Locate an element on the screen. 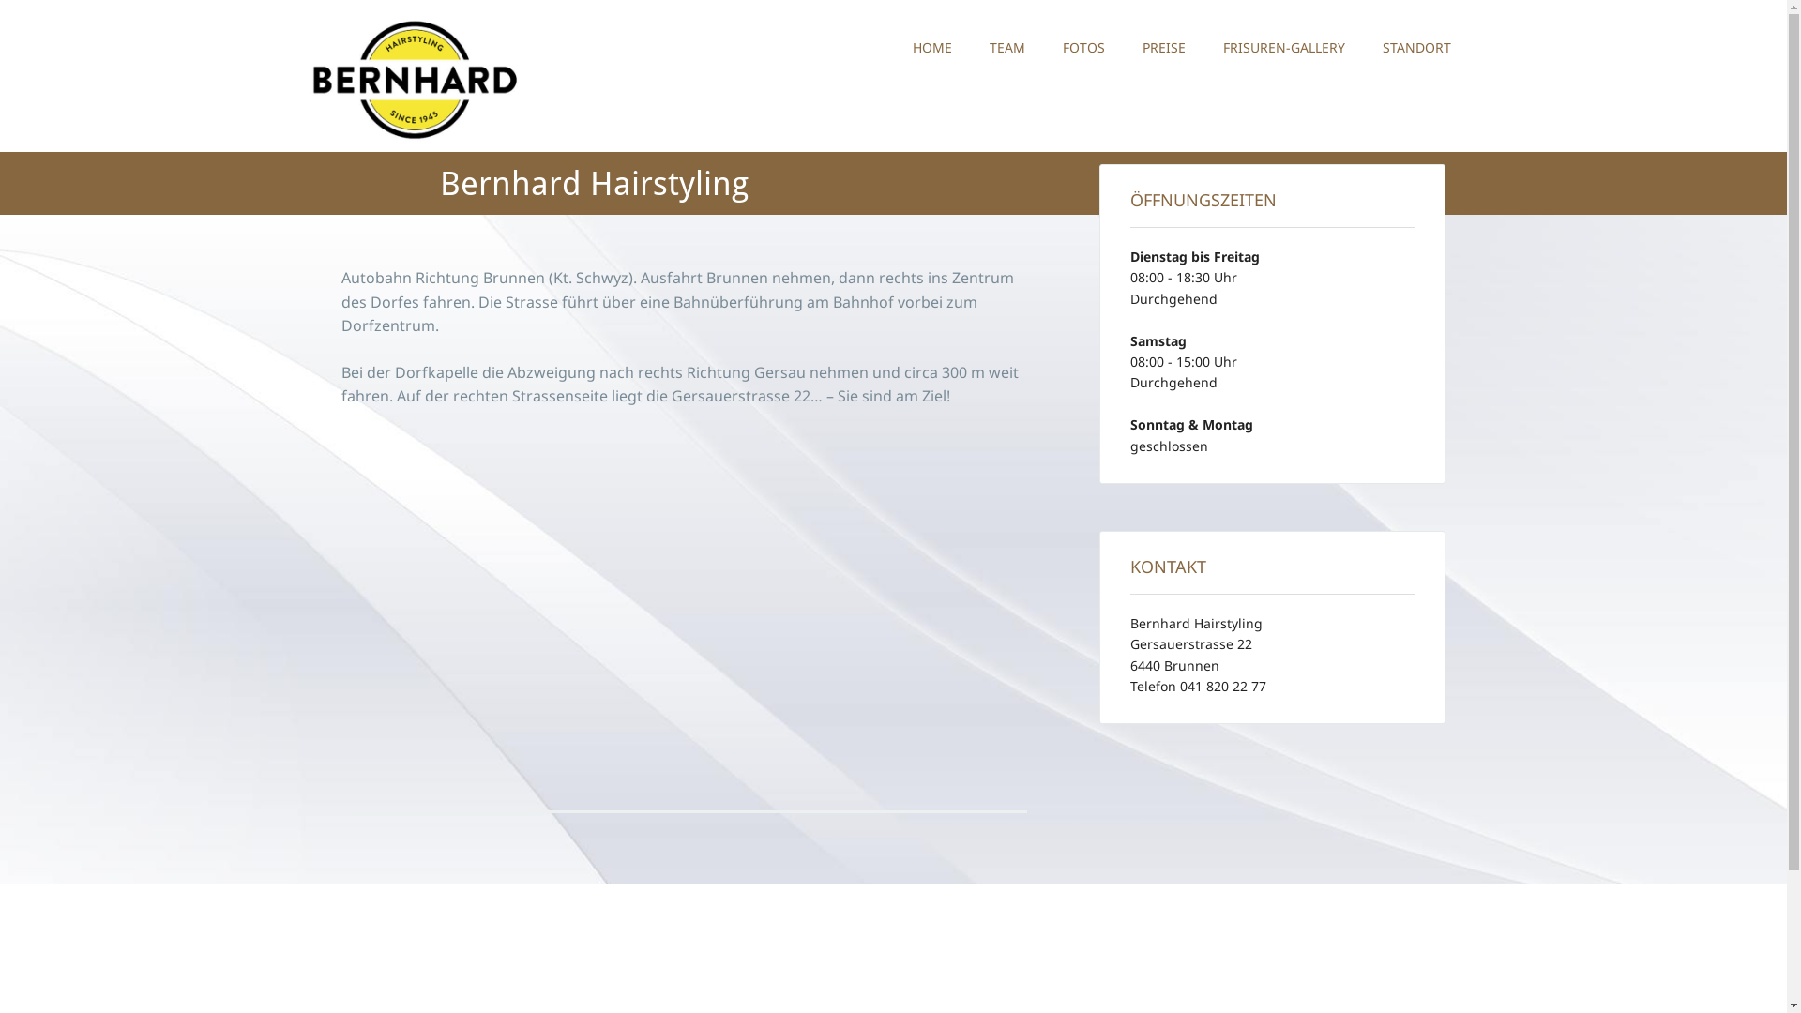 This screenshot has width=1801, height=1013. FOTOS is located at coordinates (1082, 48).